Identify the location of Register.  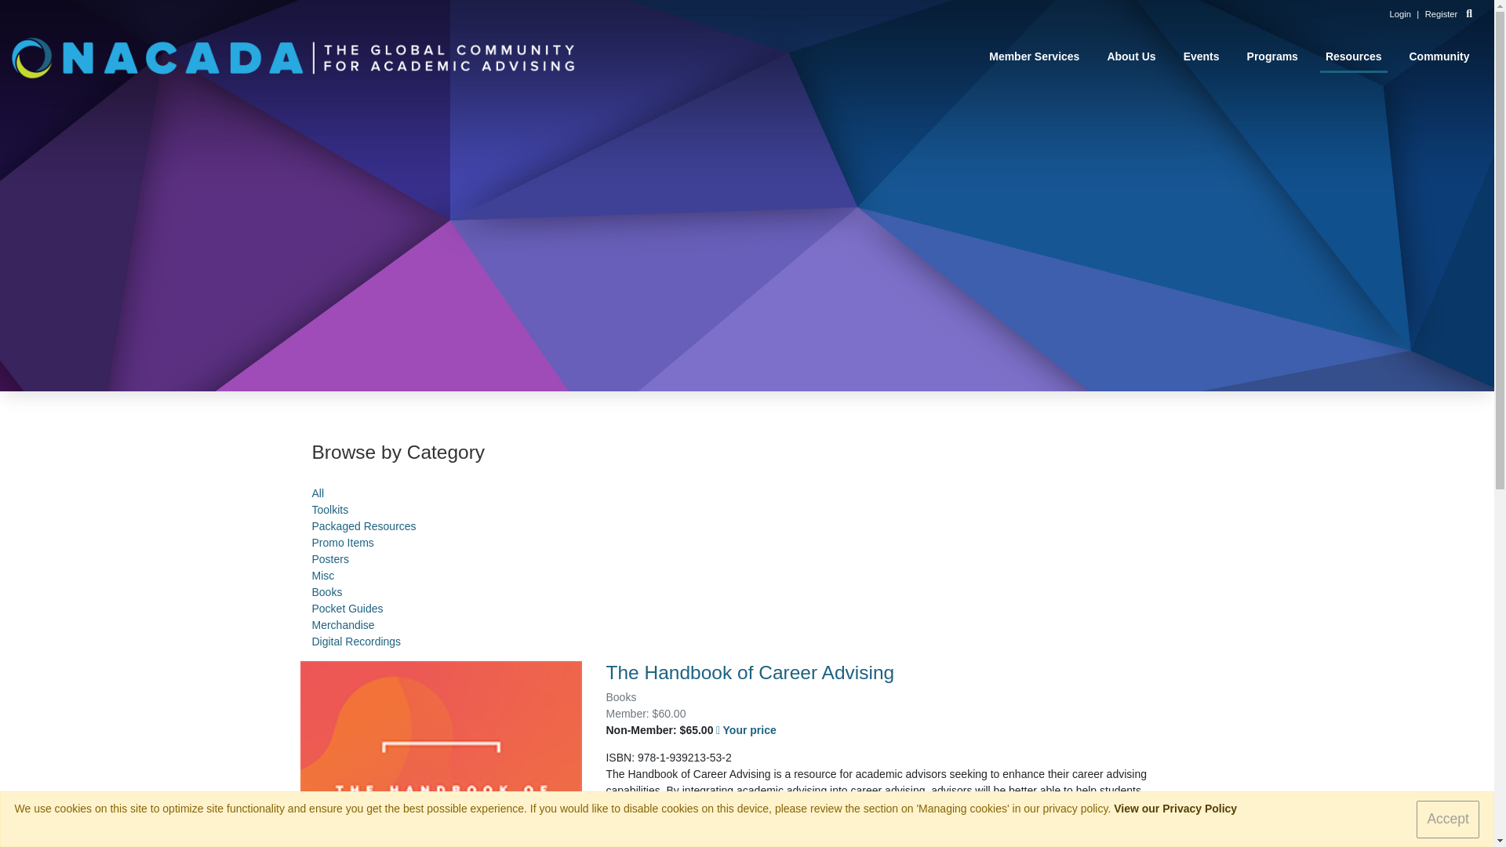
(1441, 13).